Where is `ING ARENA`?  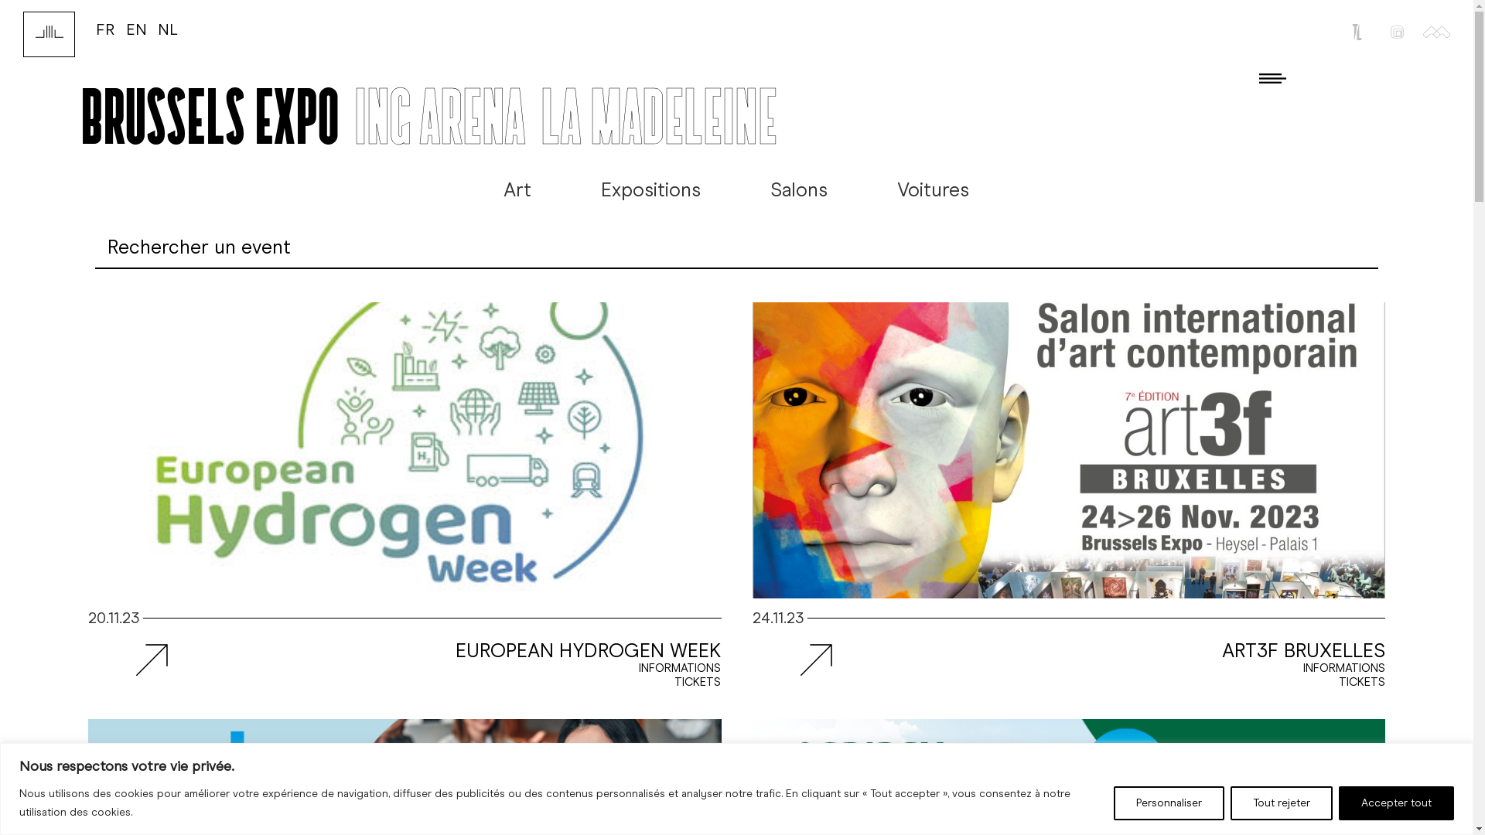
ING ARENA is located at coordinates (439, 116).